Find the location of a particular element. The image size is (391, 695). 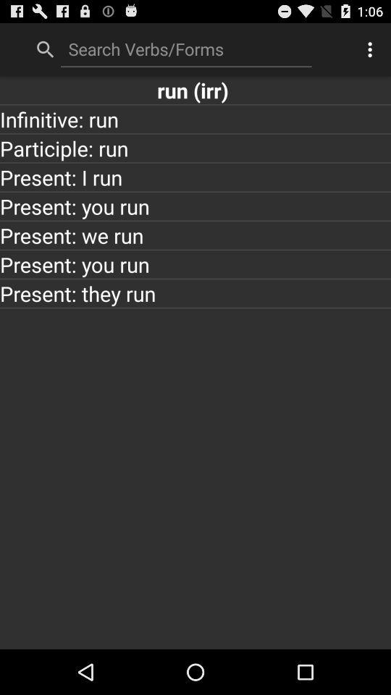

turn off the icon above run (irr)  app is located at coordinates (372, 49).